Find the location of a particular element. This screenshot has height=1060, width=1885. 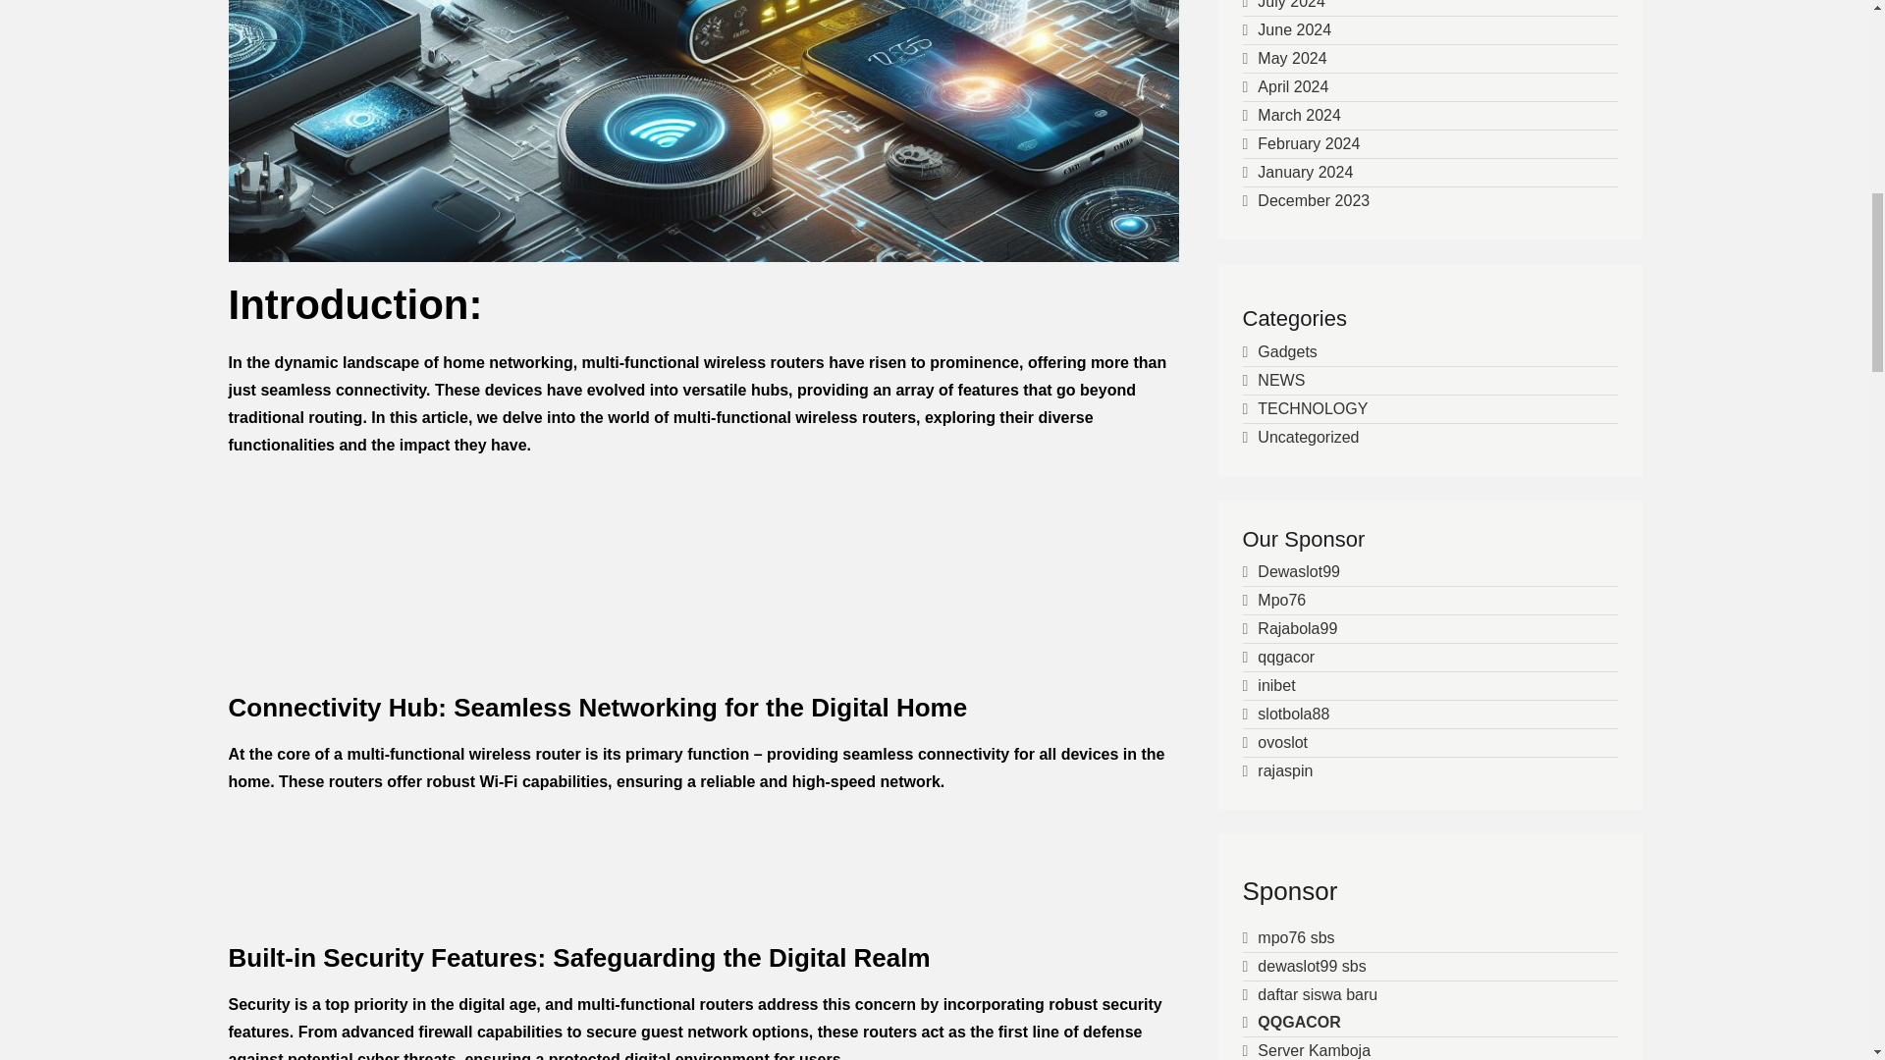

January 2024 is located at coordinates (1305, 172).